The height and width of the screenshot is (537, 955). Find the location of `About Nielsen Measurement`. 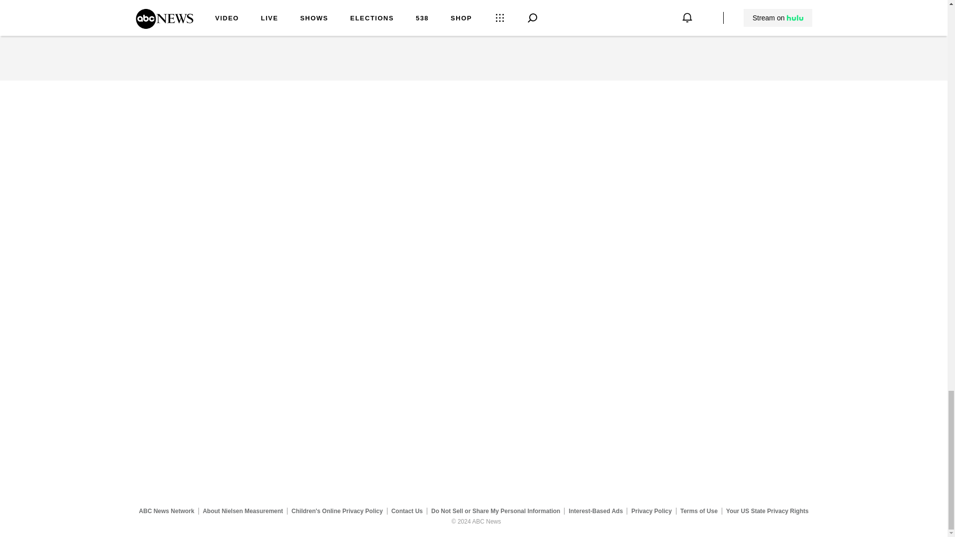

About Nielsen Measurement is located at coordinates (243, 511).